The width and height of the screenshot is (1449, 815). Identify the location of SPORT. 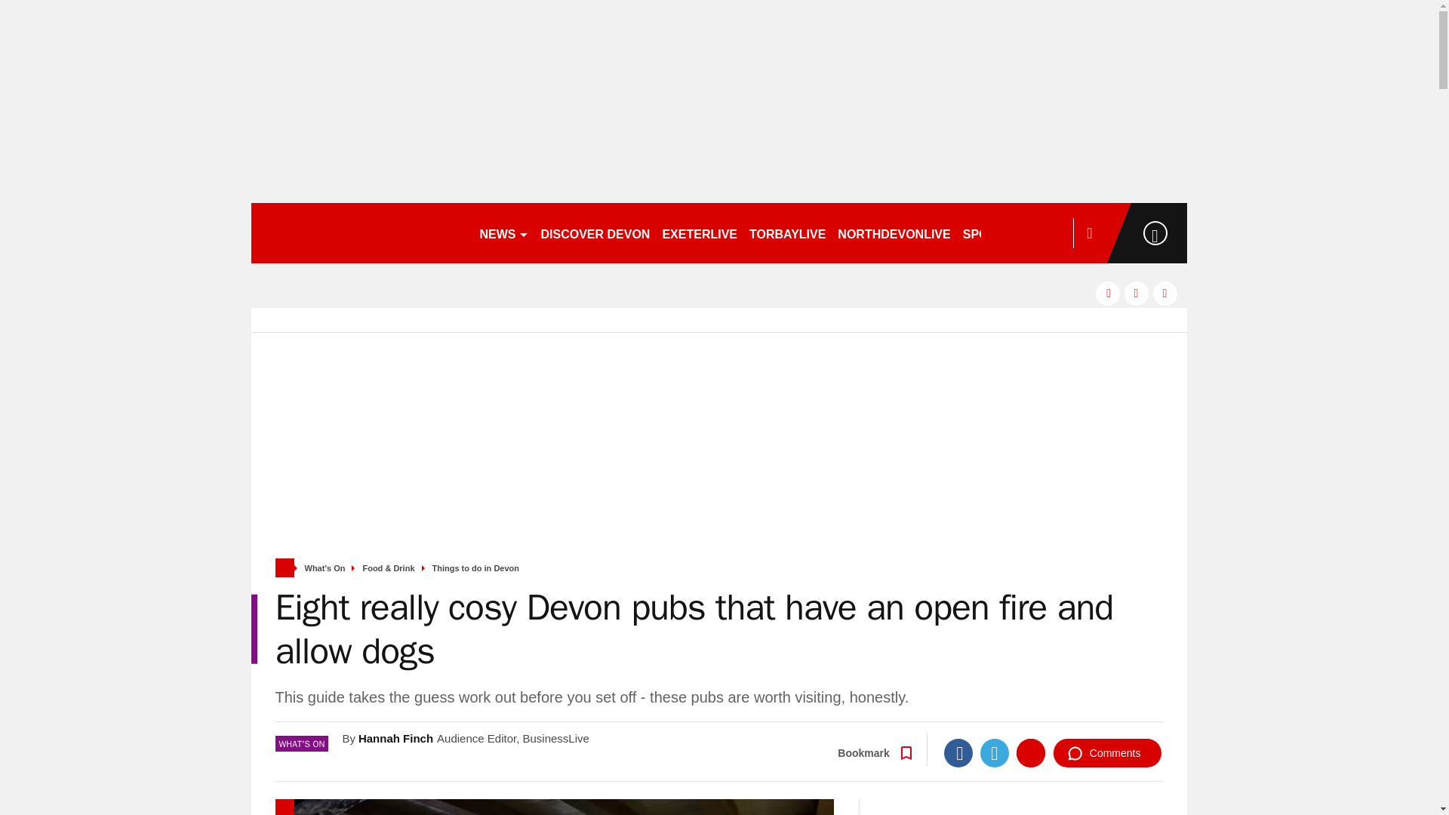
(989, 232).